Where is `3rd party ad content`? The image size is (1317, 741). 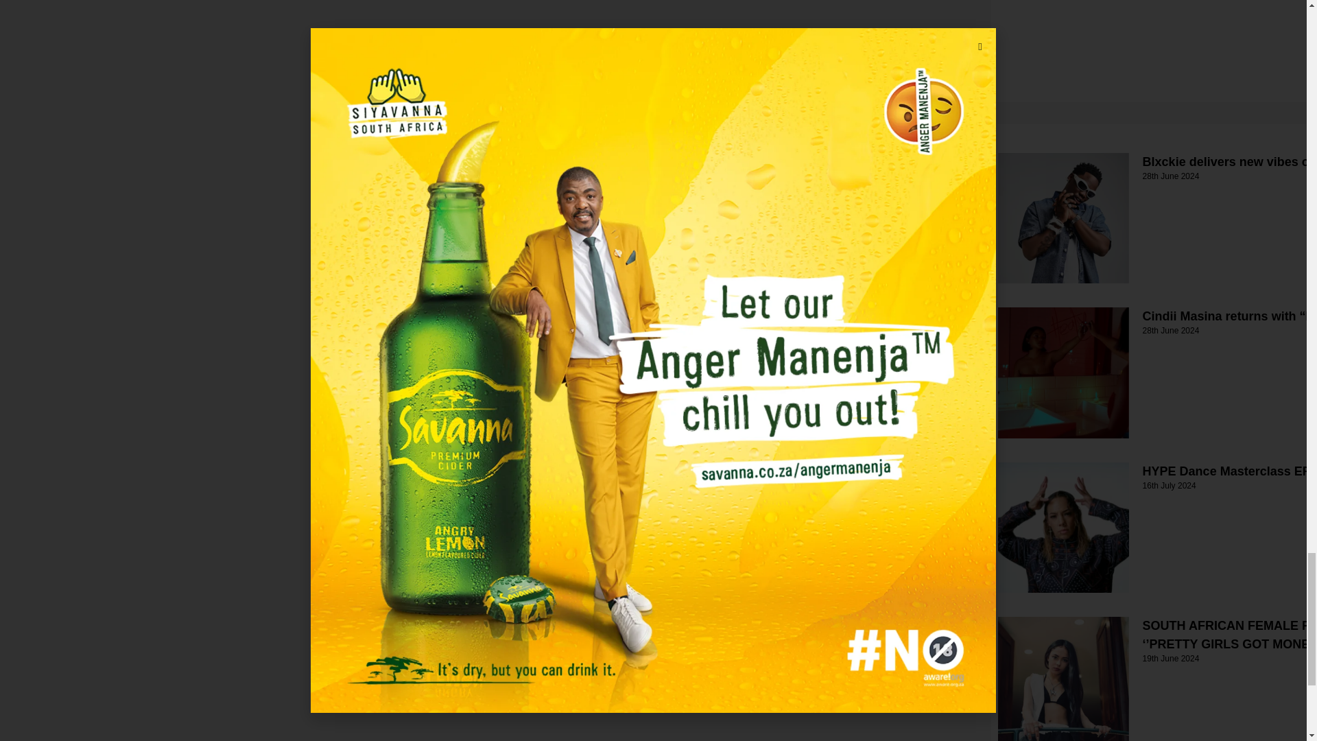 3rd party ad content is located at coordinates (1094, 40).